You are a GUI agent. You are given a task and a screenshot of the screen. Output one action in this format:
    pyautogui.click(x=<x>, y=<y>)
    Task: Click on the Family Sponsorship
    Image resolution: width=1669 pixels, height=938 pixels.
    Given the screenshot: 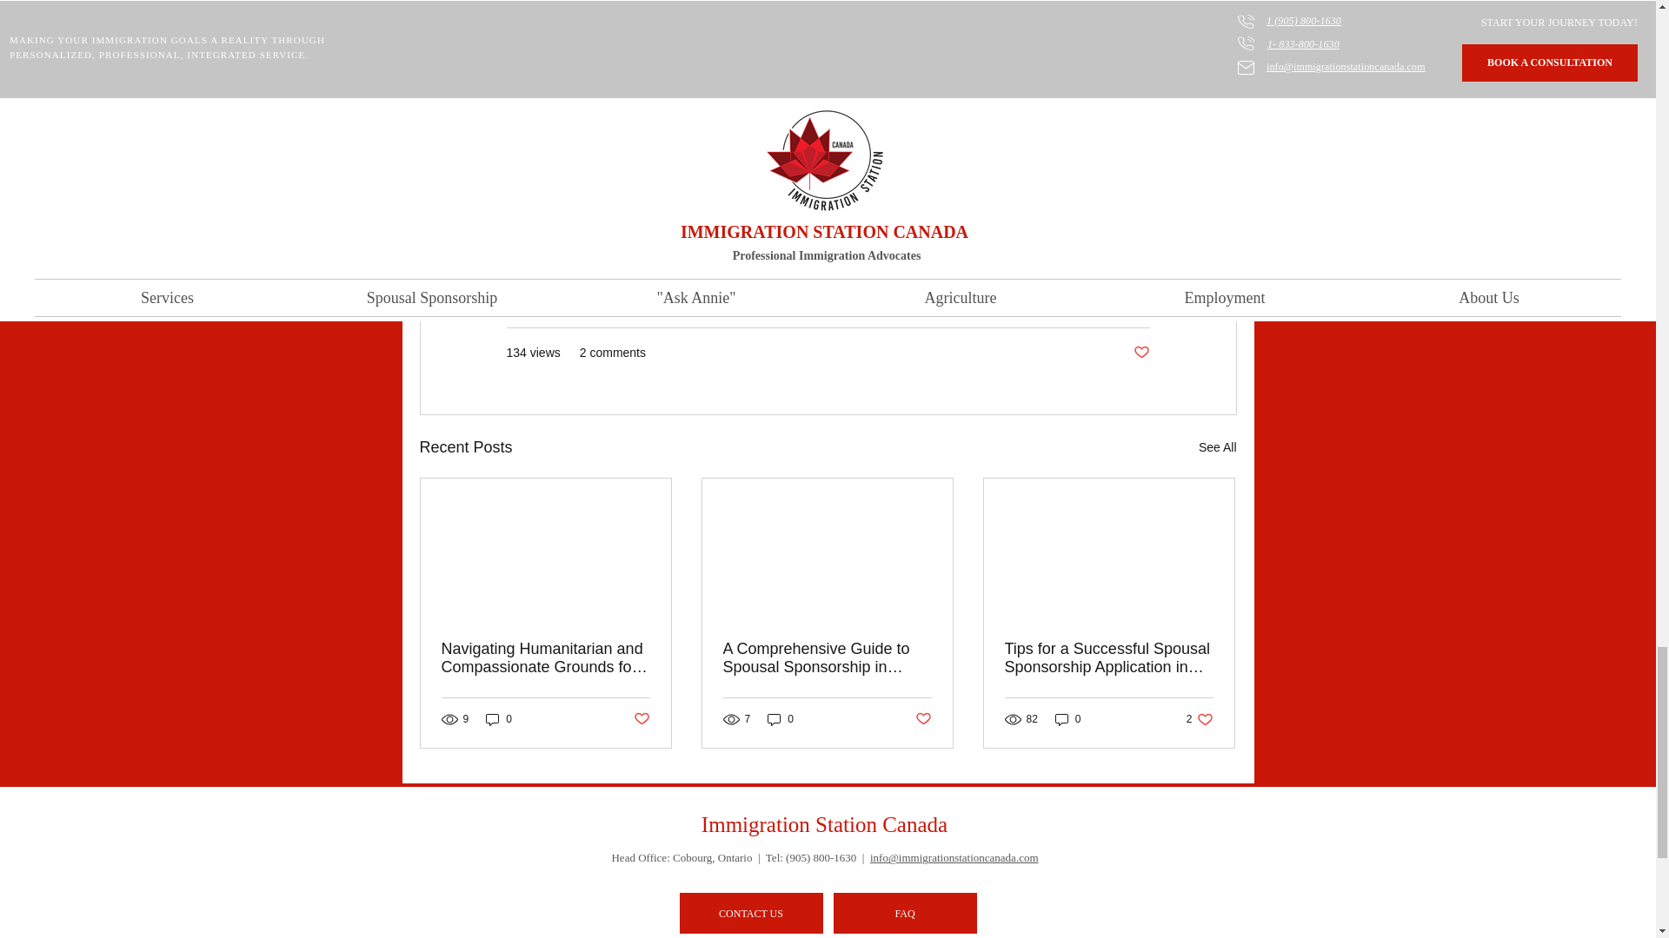 What is the action you would take?
    pyautogui.click(x=1096, y=301)
    